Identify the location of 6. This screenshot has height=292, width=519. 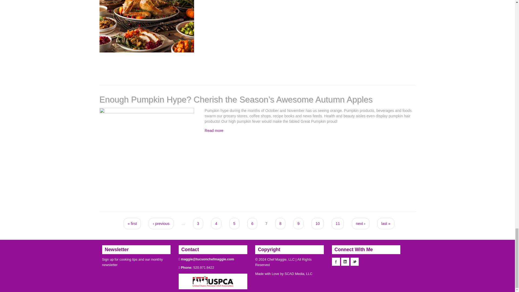
(252, 223).